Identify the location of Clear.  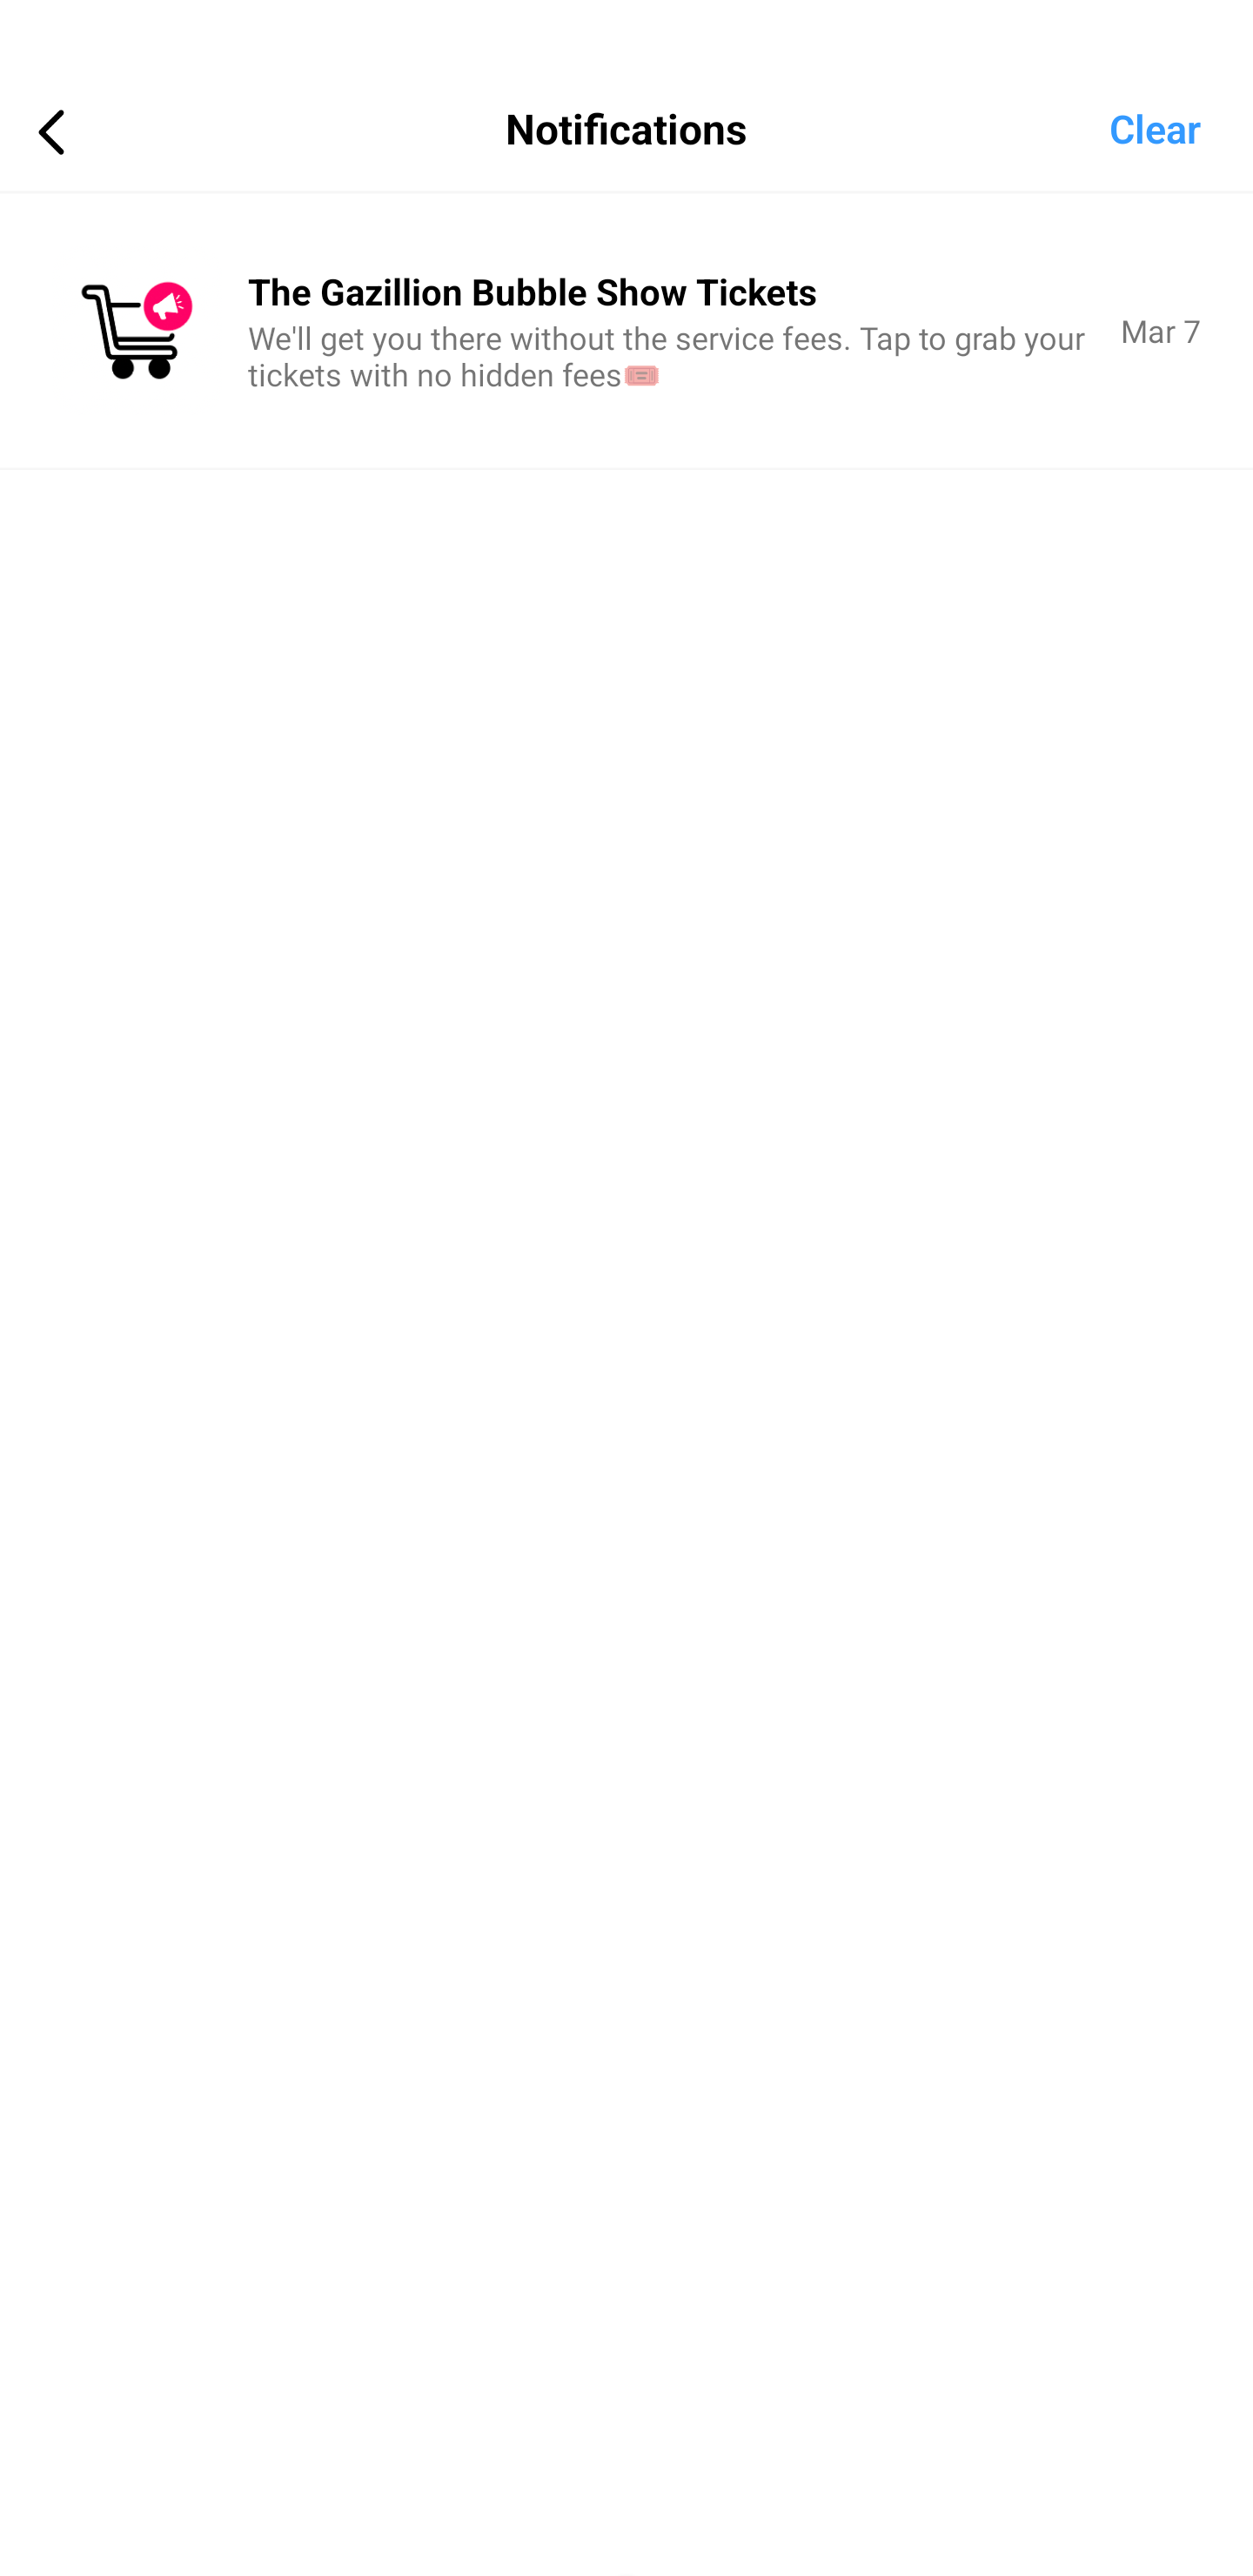
(1181, 127).